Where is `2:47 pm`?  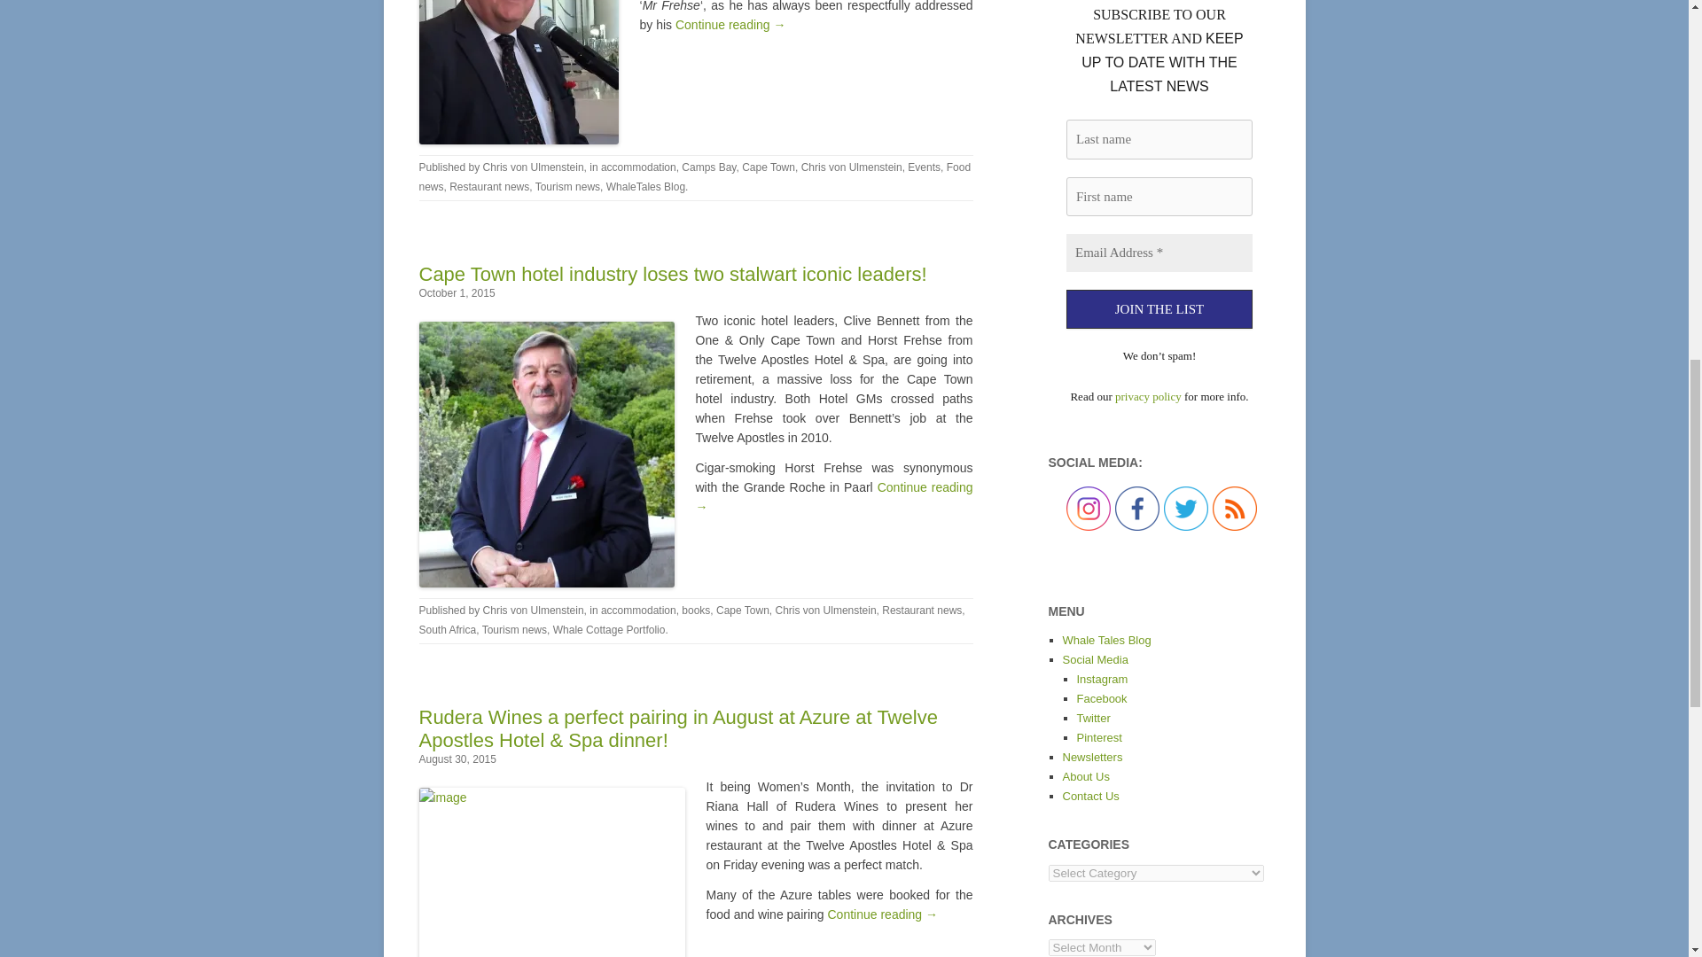
2:47 pm is located at coordinates (457, 293).